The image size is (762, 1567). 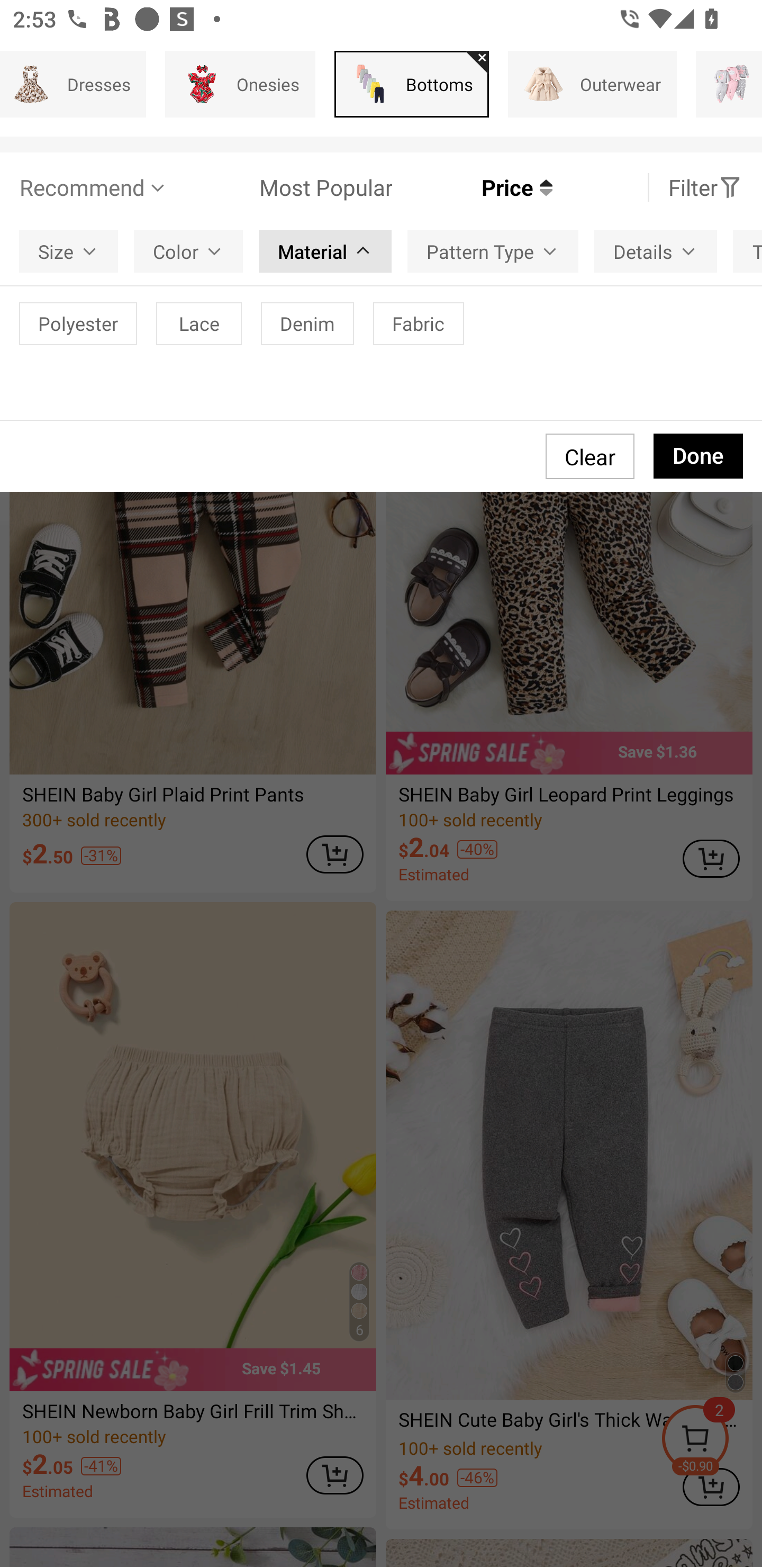 What do you see at coordinates (240, 84) in the screenshot?
I see `Onesies` at bounding box center [240, 84].